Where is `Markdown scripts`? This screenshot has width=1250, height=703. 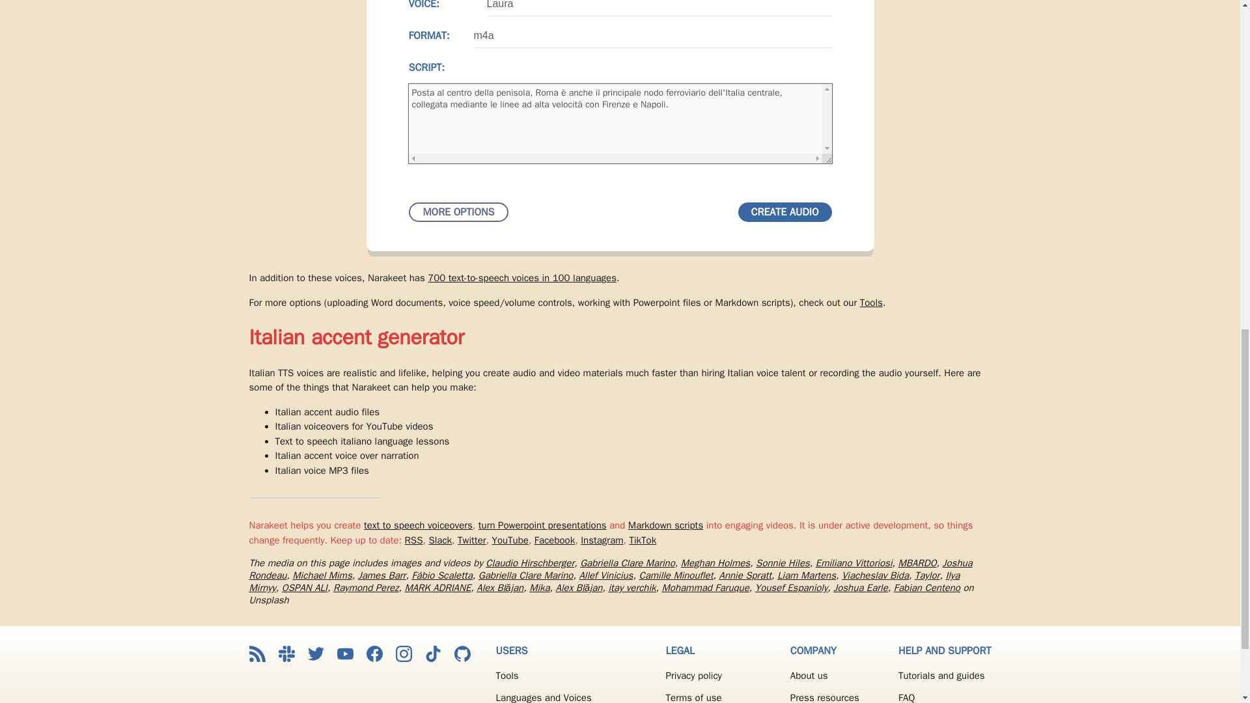
Markdown scripts is located at coordinates (665, 525).